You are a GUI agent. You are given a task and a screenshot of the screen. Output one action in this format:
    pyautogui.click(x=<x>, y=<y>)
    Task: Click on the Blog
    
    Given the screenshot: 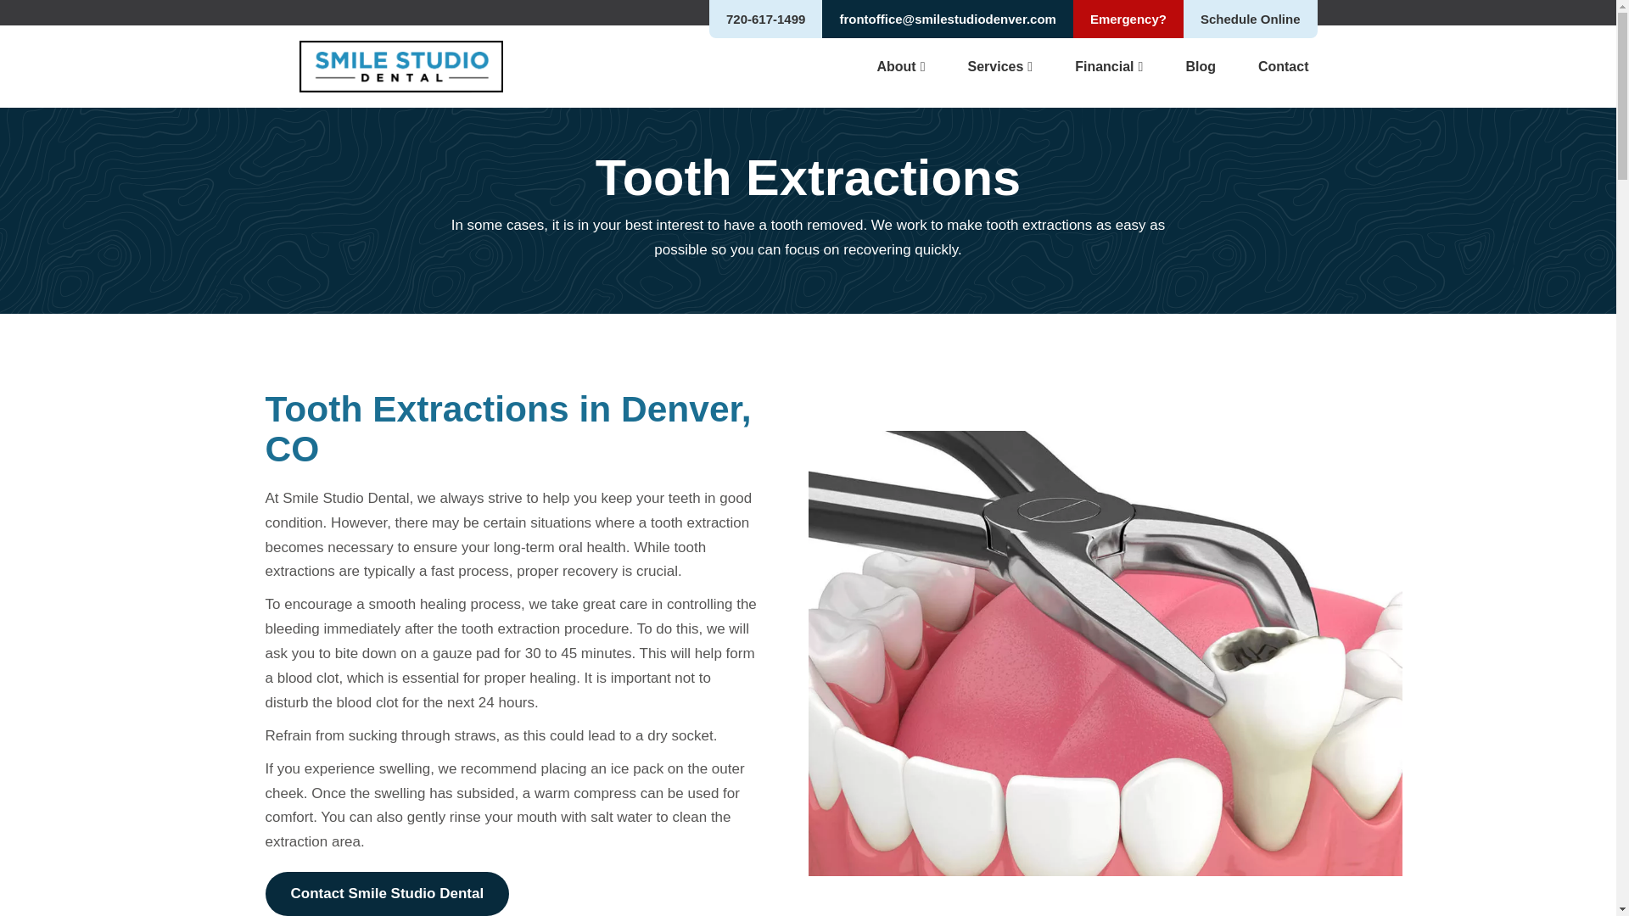 What is the action you would take?
    pyautogui.click(x=1200, y=67)
    